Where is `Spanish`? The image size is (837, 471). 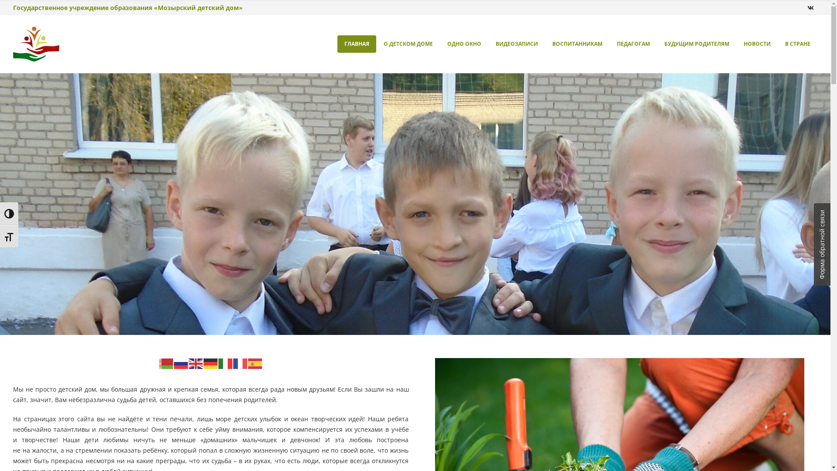
Spanish is located at coordinates (255, 363).